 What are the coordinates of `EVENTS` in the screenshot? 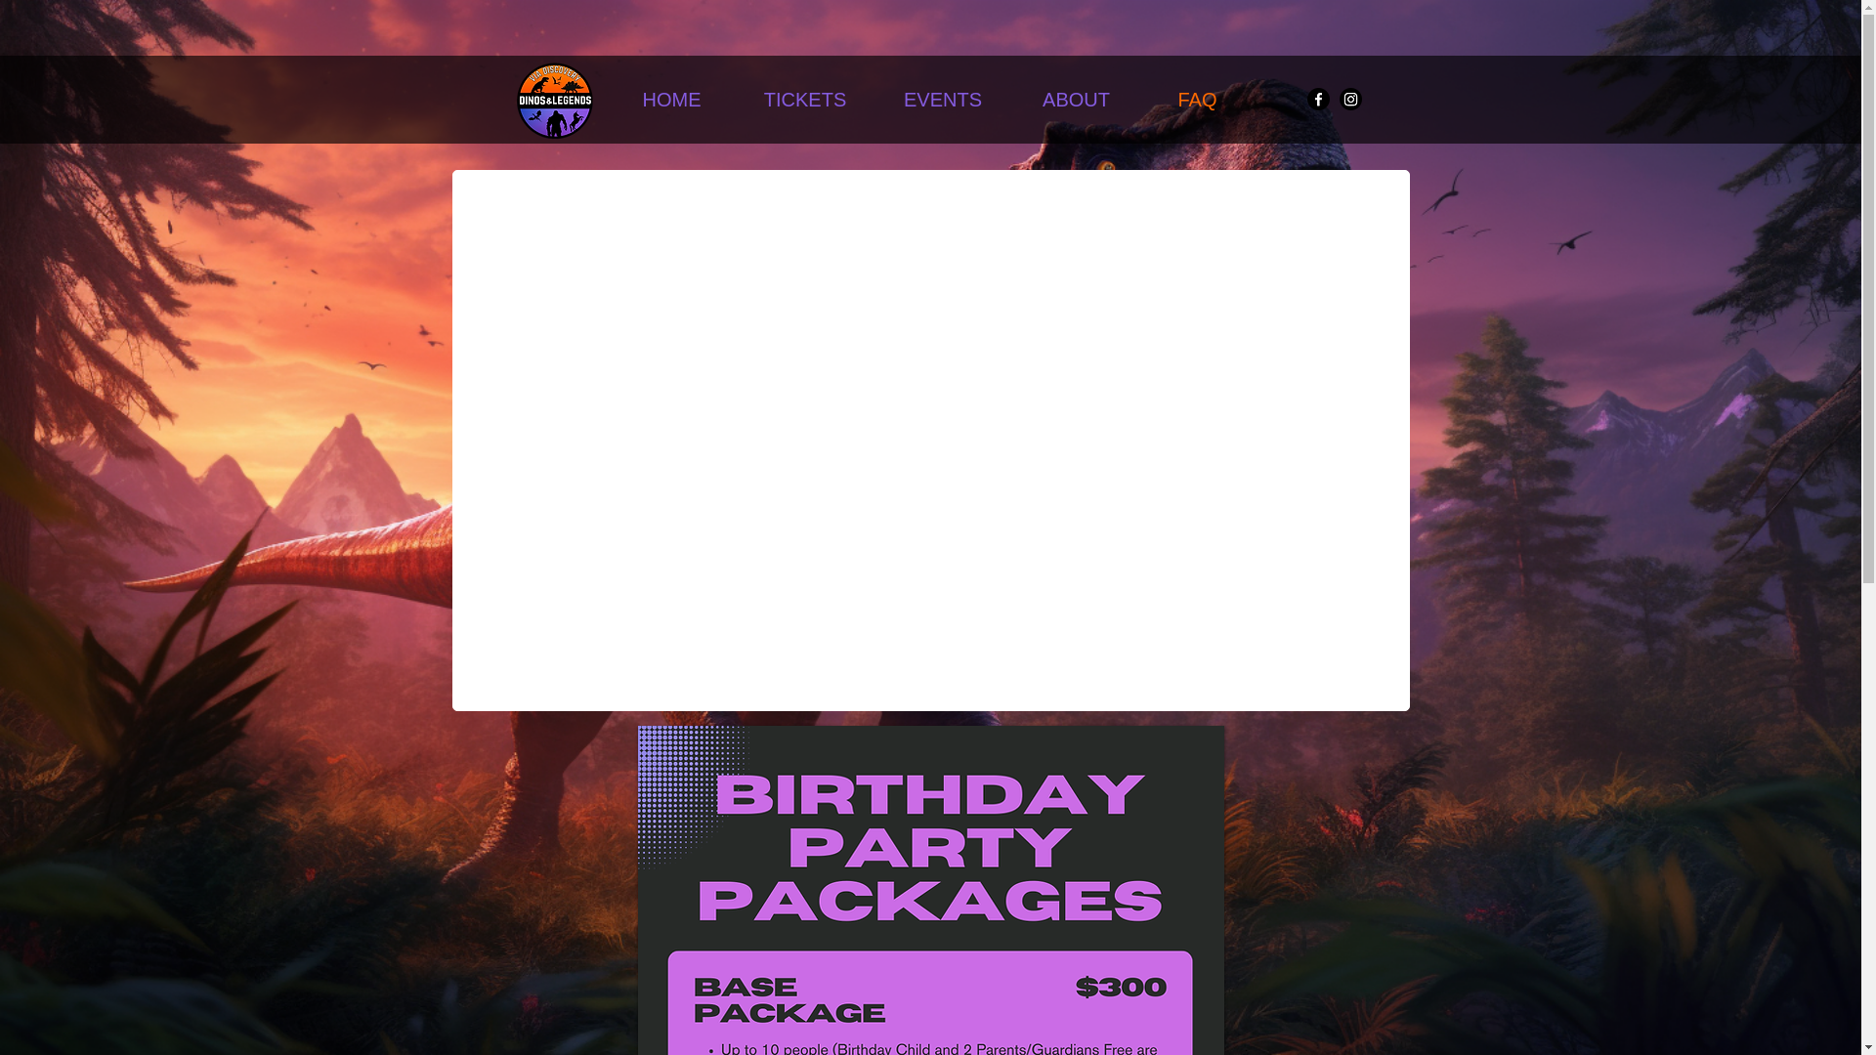 It's located at (943, 100).